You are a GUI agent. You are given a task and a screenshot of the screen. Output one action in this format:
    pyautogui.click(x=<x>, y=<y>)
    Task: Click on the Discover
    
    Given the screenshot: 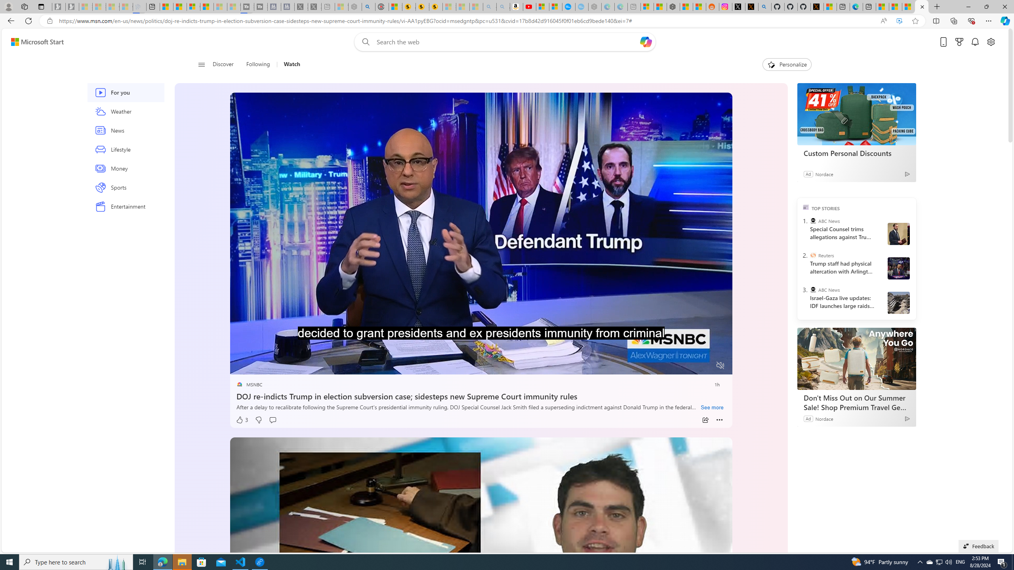 What is the action you would take?
    pyautogui.click(x=227, y=65)
    